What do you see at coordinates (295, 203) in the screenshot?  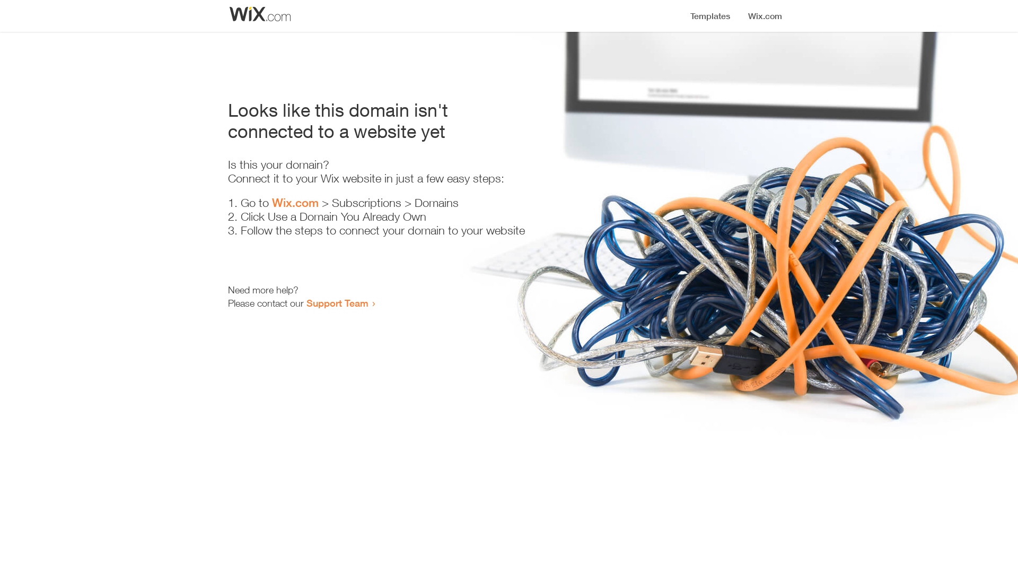 I see `Wix.com` at bounding box center [295, 203].